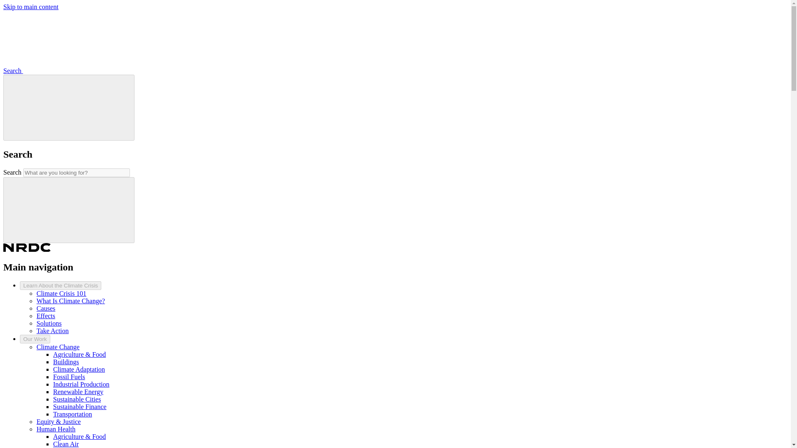  Describe the element at coordinates (66, 362) in the screenshot. I see `Buildings` at that location.